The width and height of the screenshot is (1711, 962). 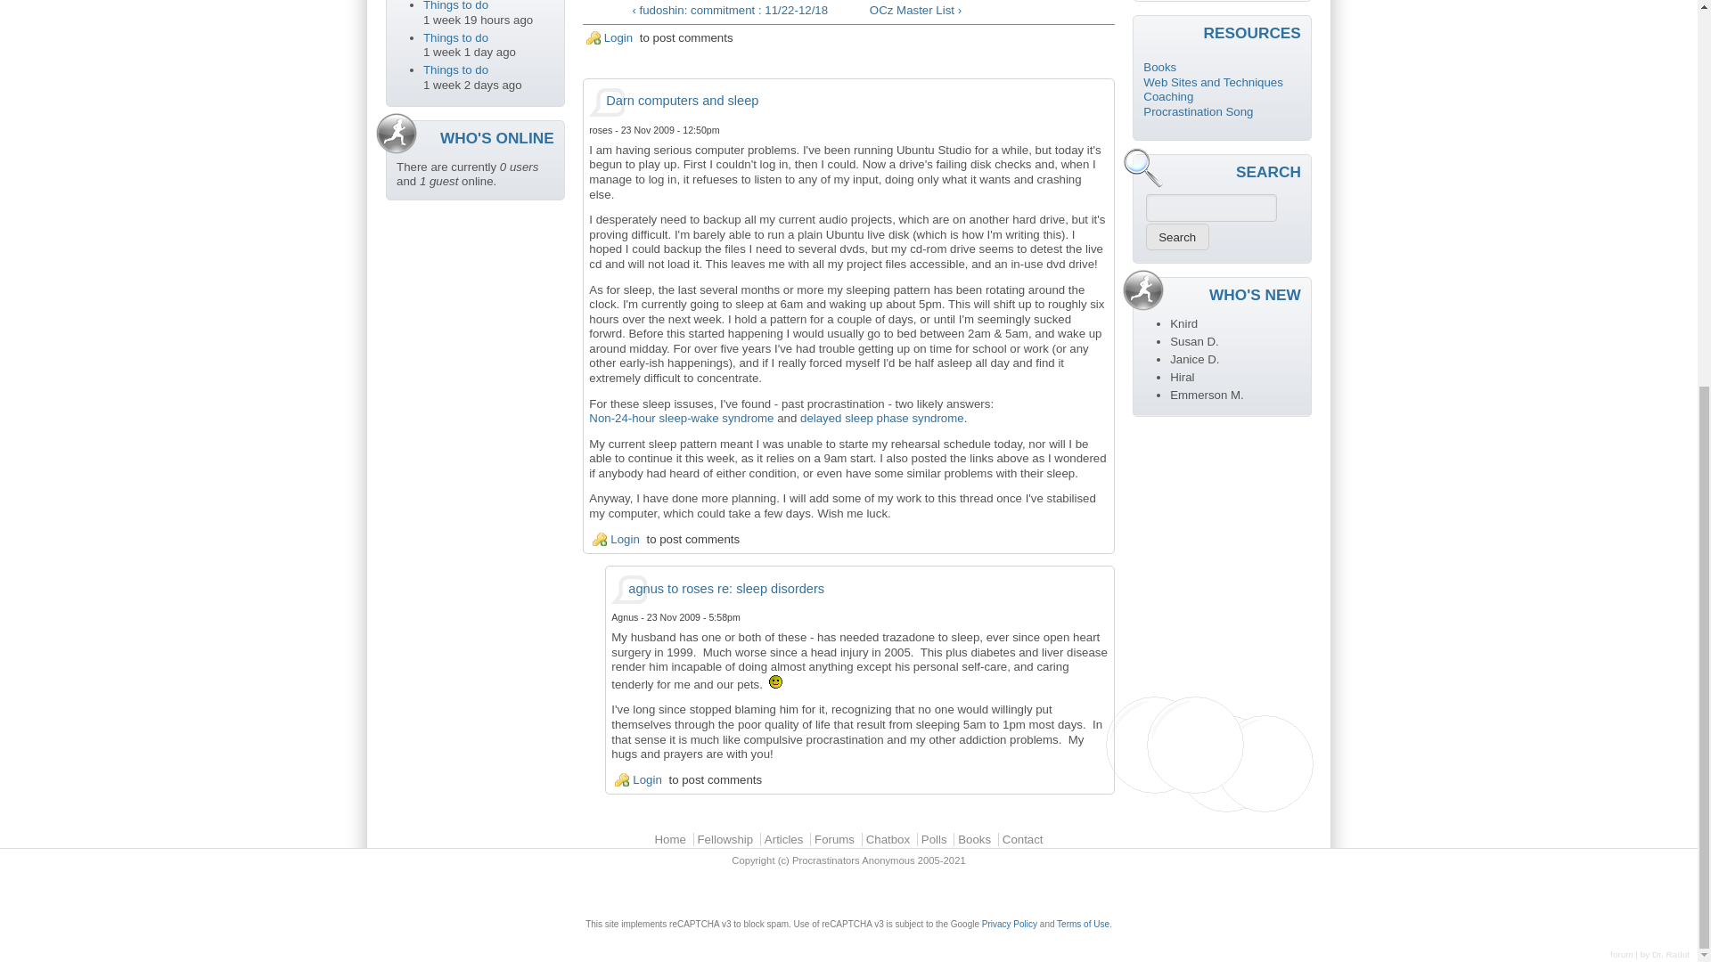 What do you see at coordinates (1178, 236) in the screenshot?
I see `Search` at bounding box center [1178, 236].